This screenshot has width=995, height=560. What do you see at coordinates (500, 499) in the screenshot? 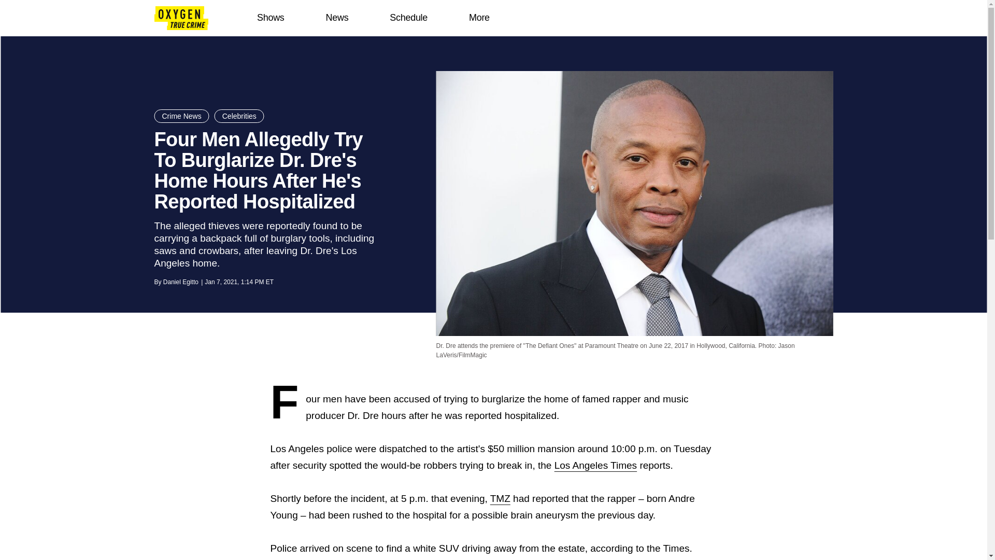
I see `TMZ` at bounding box center [500, 499].